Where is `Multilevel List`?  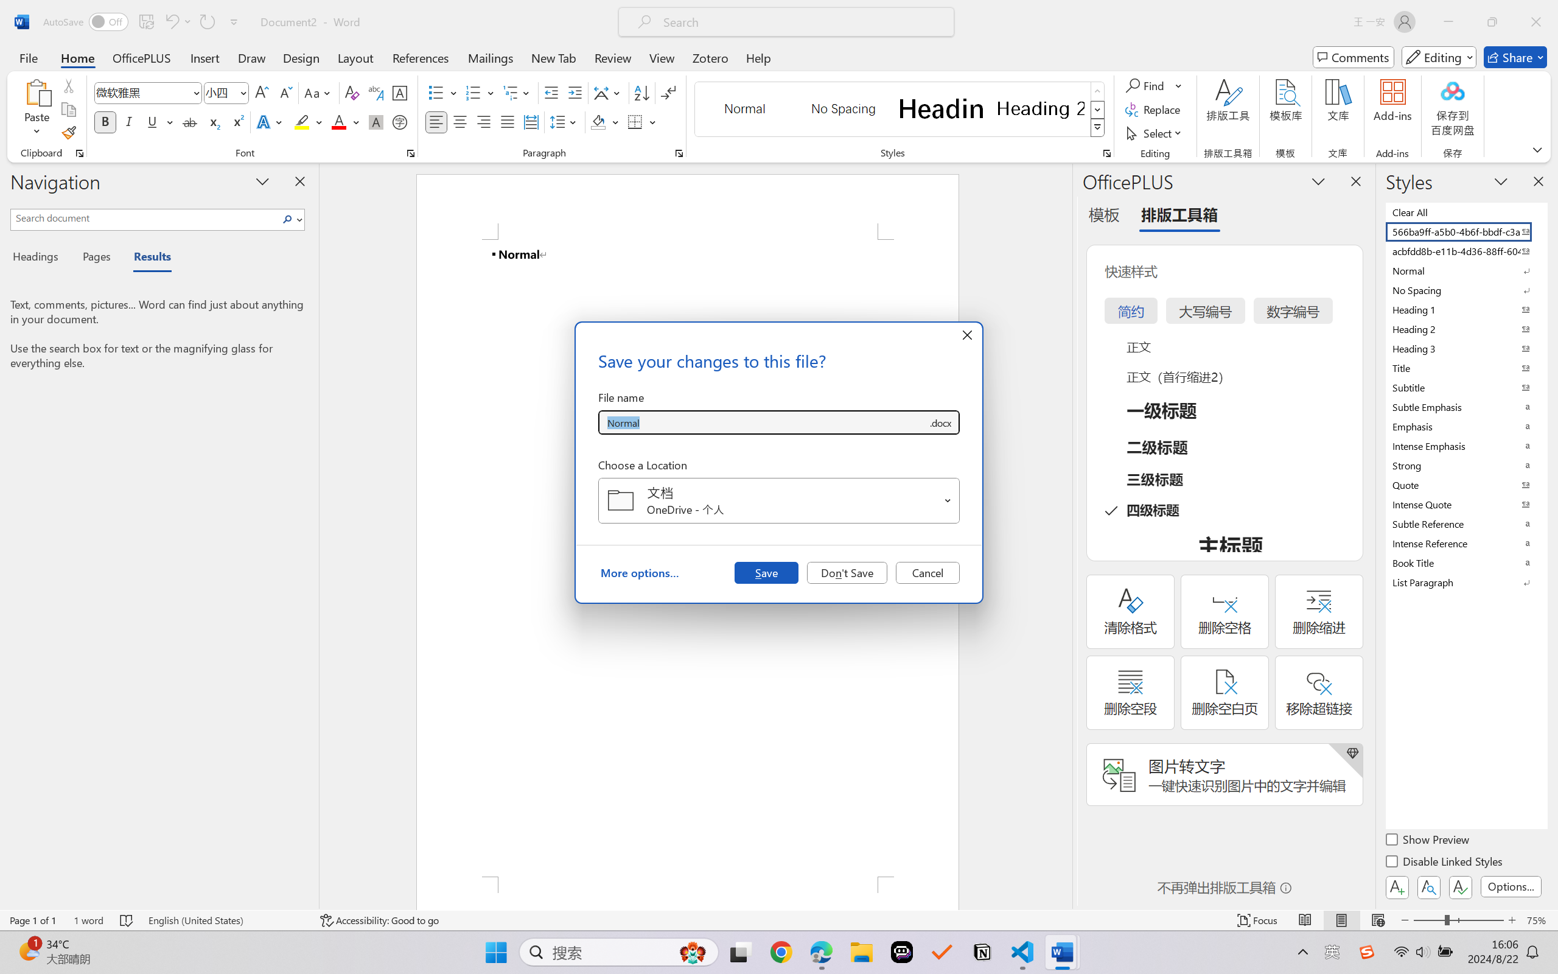 Multilevel List is located at coordinates (517, 93).